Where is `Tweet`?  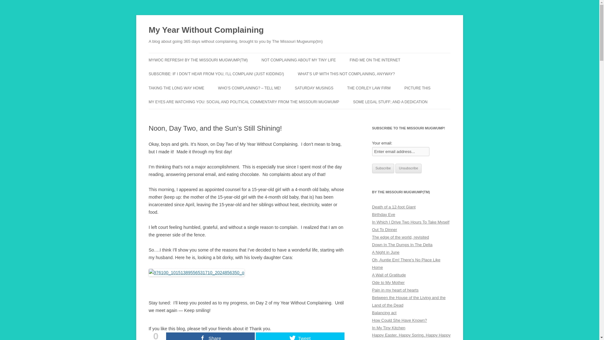 Tweet is located at coordinates (300, 336).